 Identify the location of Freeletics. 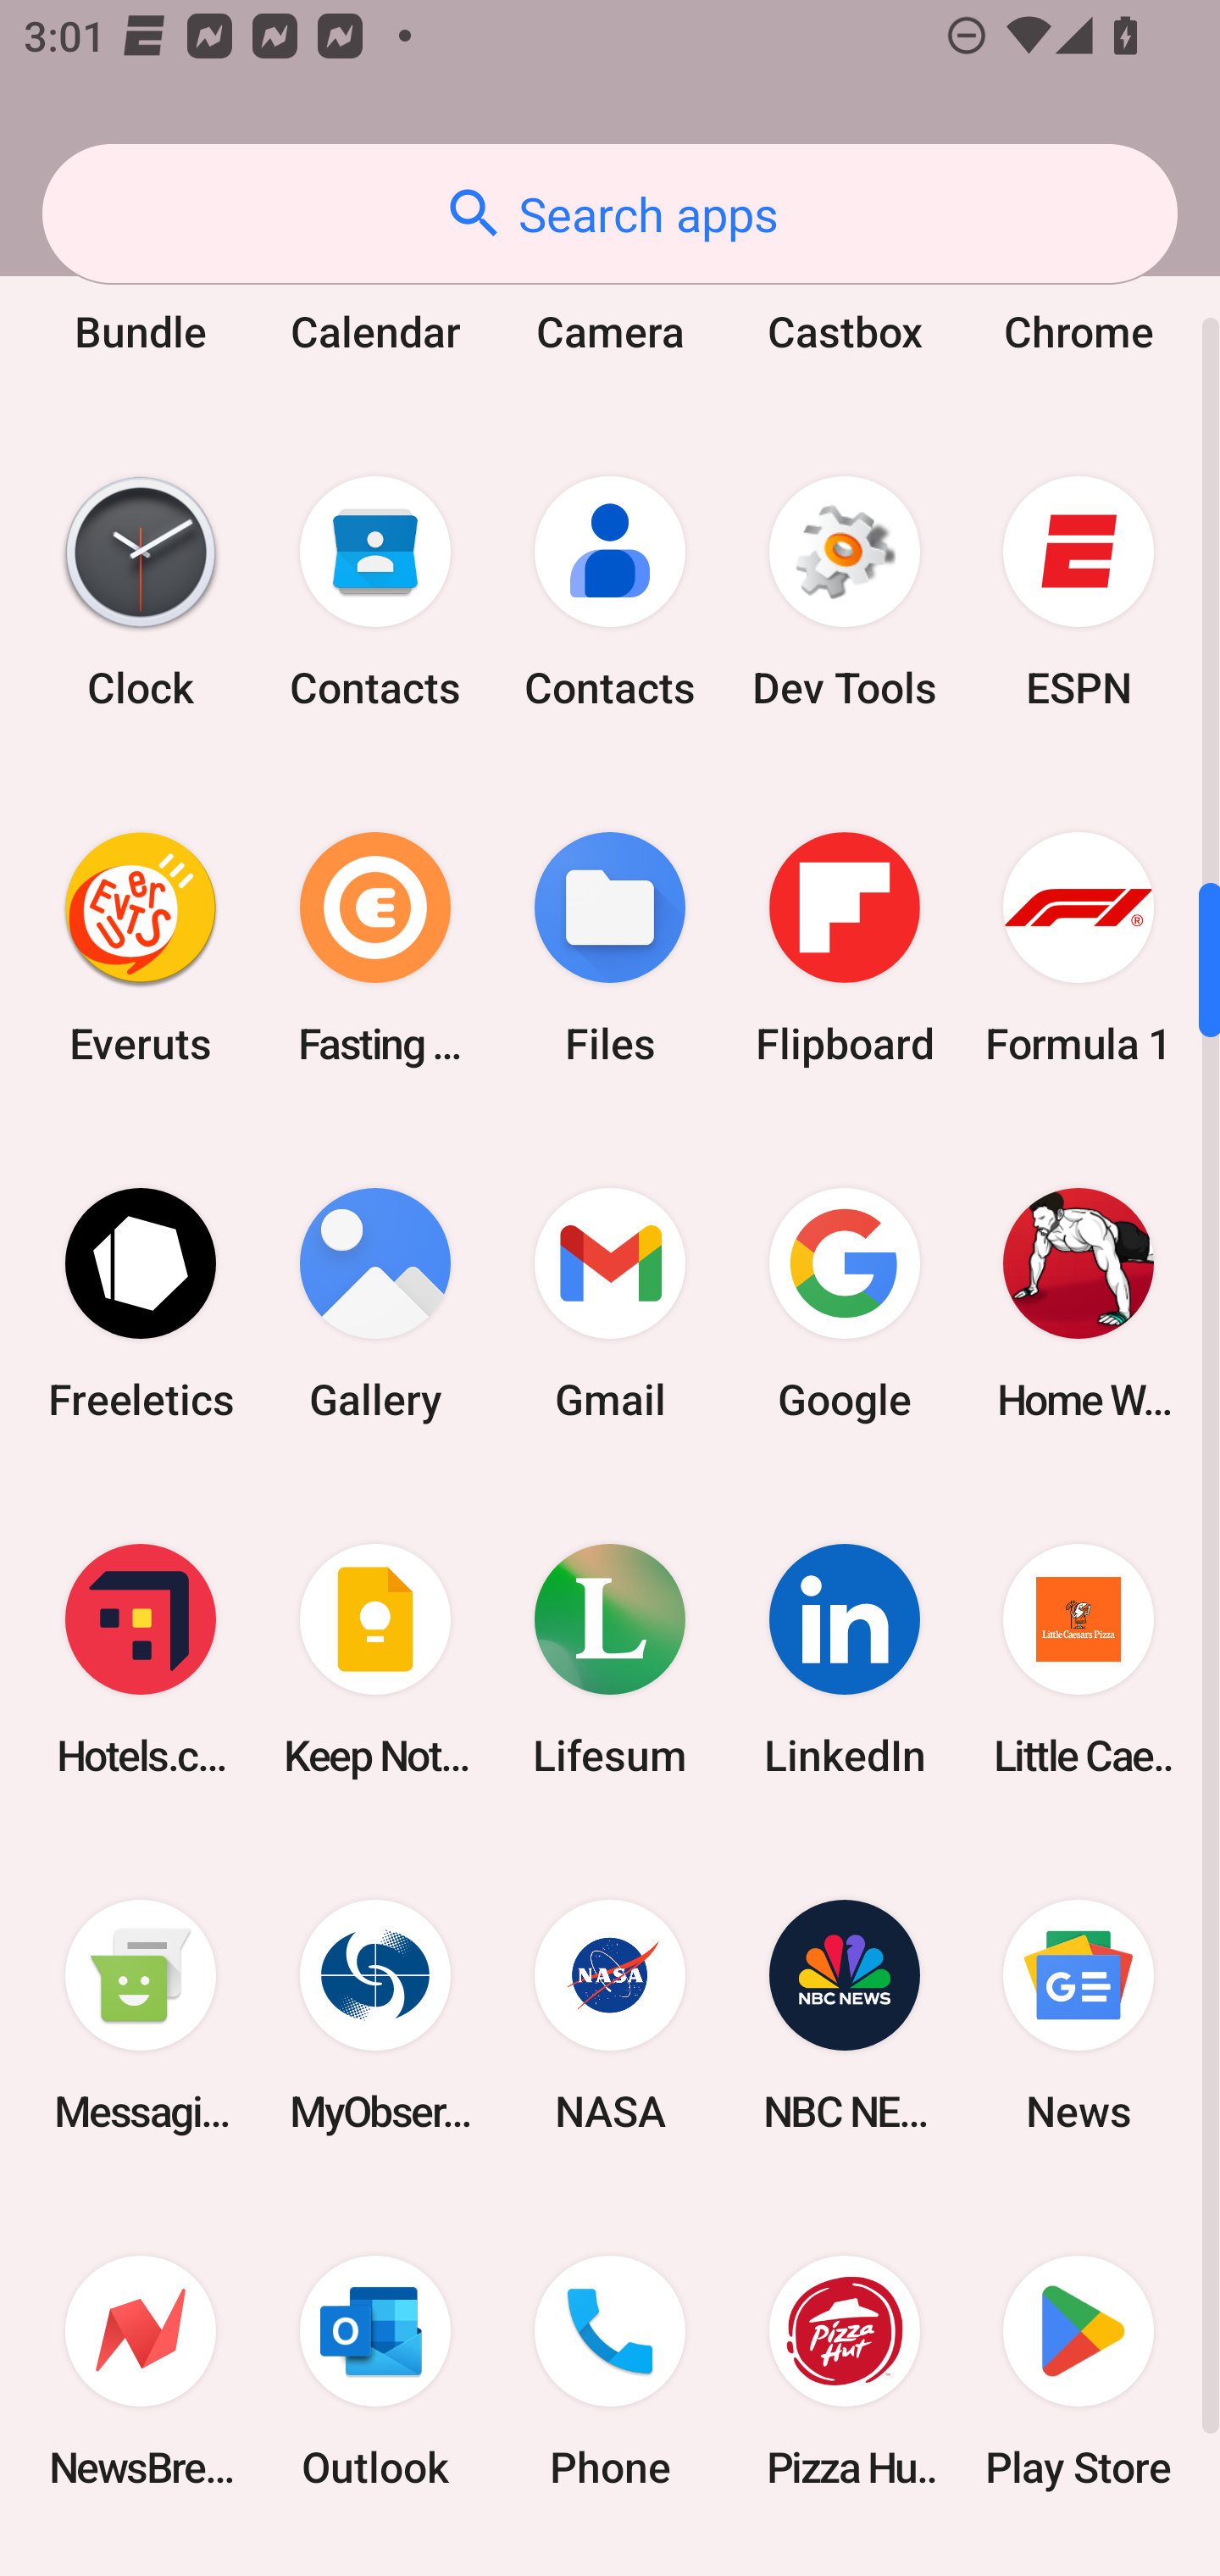
(141, 1303).